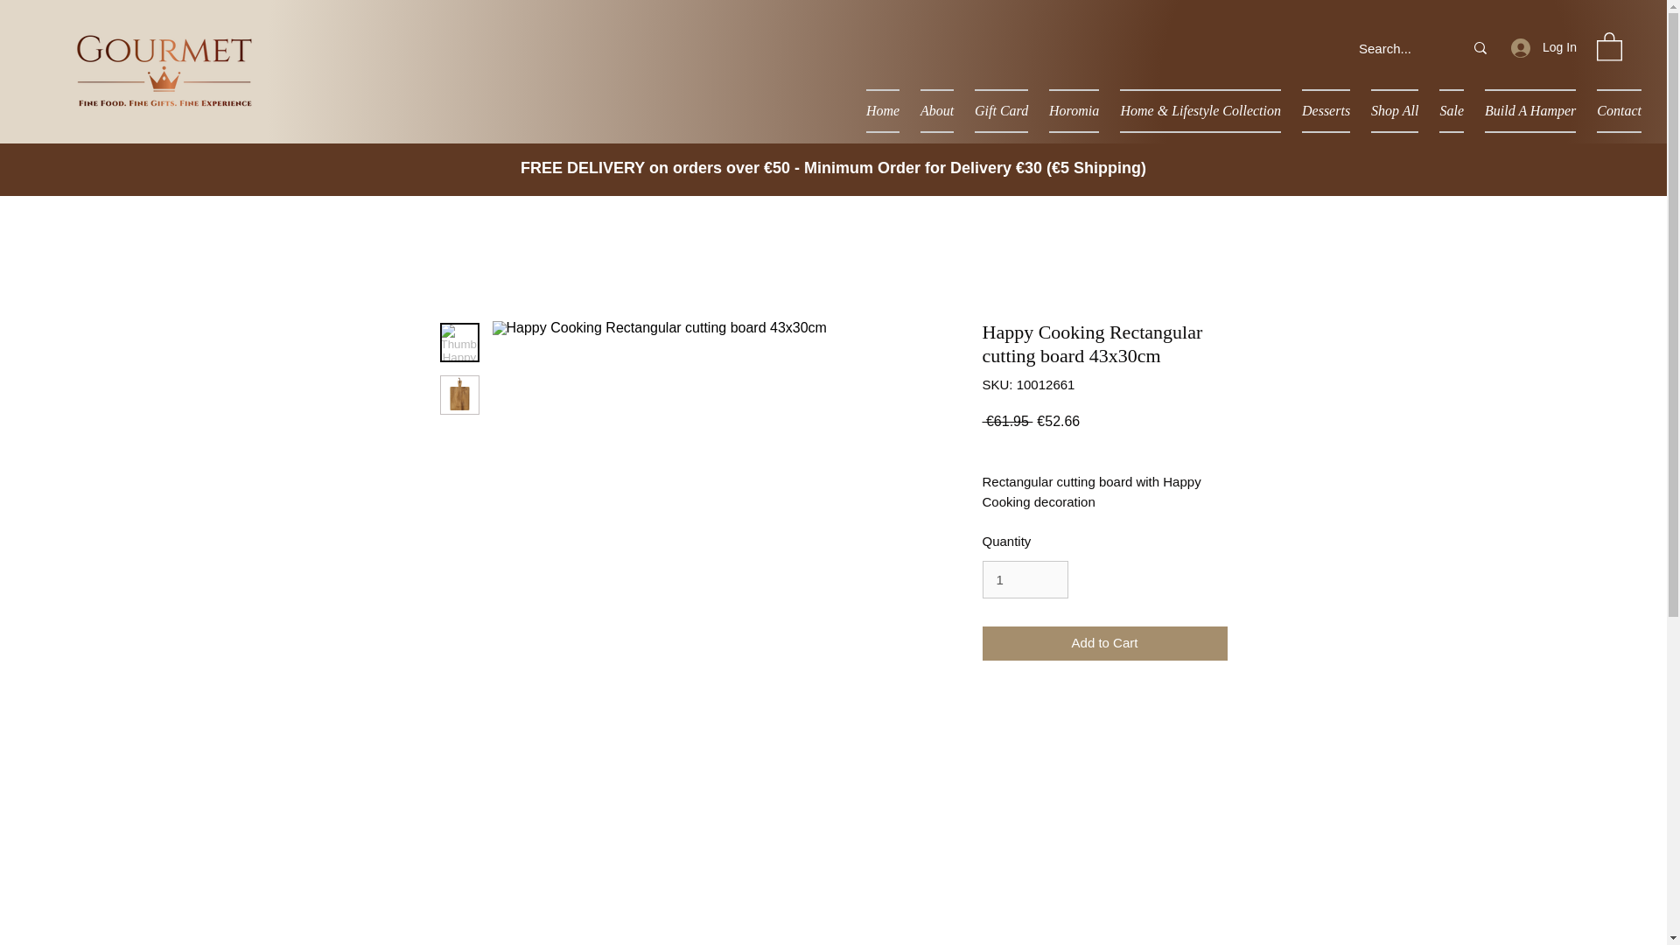 Image resolution: width=1680 pixels, height=945 pixels. Describe the element at coordinates (1326, 110) in the screenshot. I see `Desserts` at that location.